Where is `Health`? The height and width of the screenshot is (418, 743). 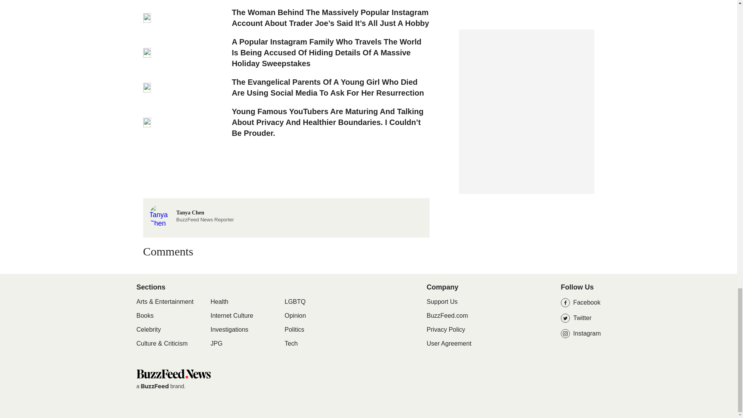
Health is located at coordinates (148, 330).